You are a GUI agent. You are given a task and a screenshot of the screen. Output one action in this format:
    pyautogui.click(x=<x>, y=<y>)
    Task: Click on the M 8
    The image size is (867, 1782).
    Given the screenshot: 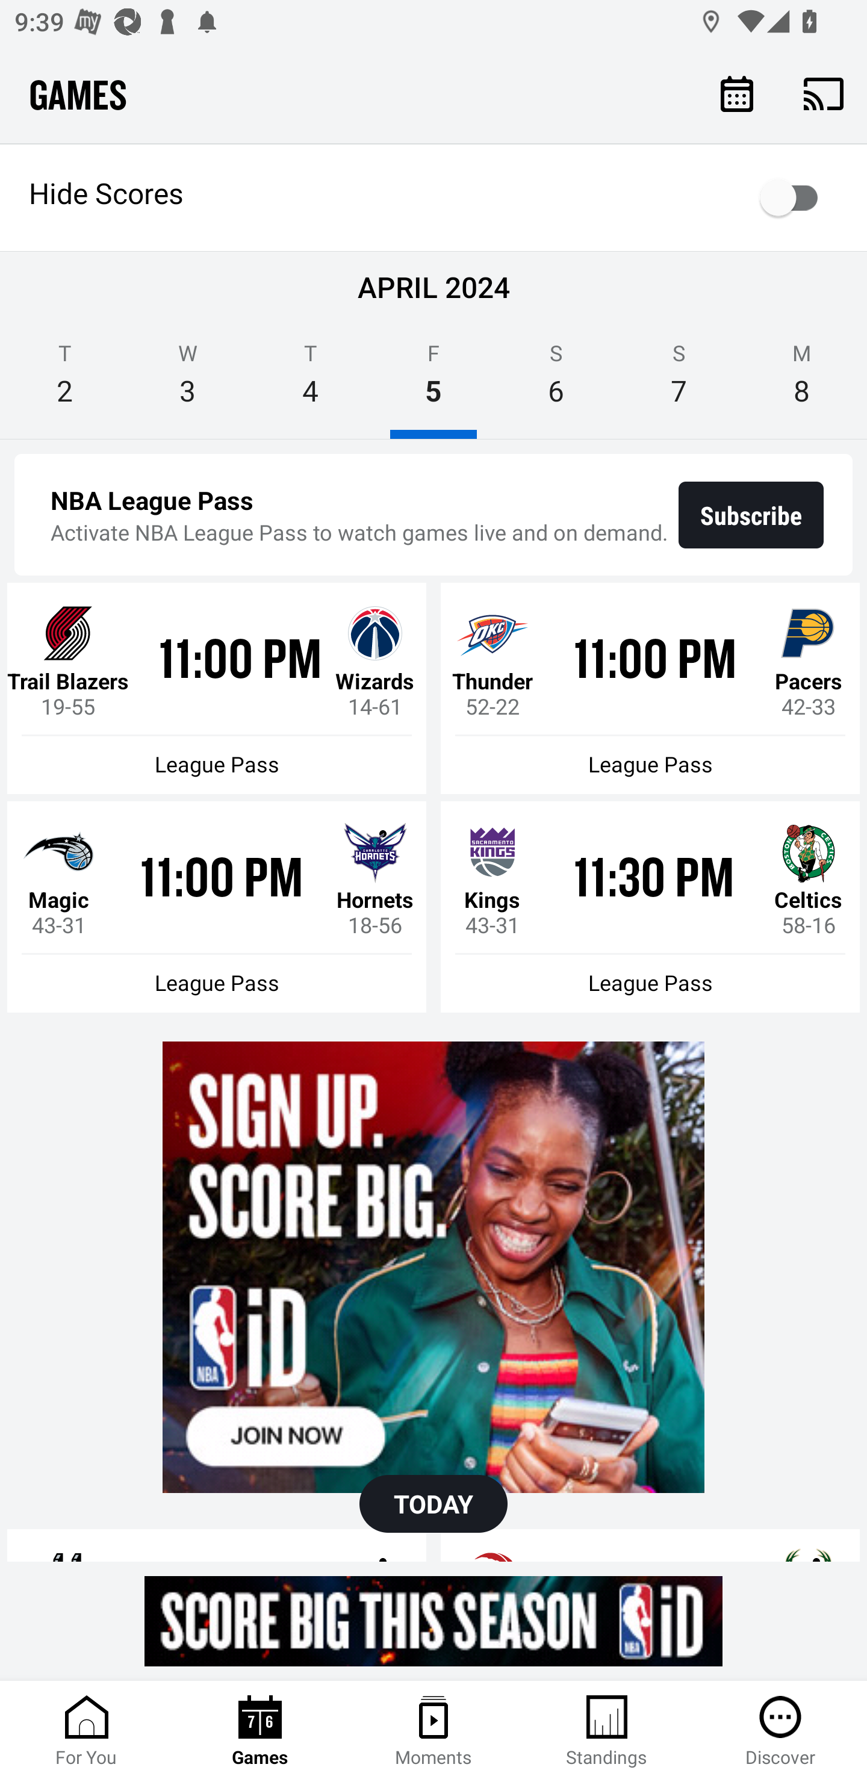 What is the action you would take?
    pyautogui.click(x=802, y=380)
    